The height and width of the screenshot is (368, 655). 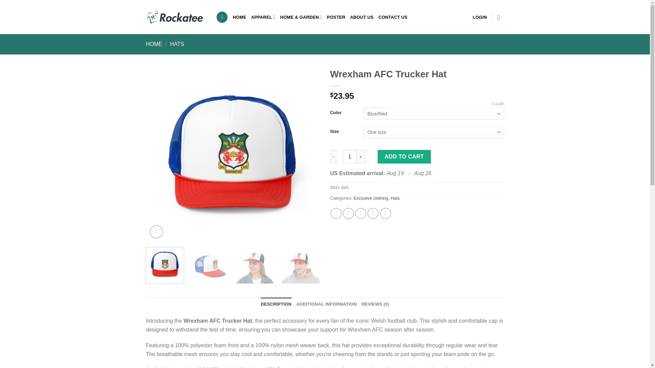 What do you see at coordinates (239, 17) in the screenshot?
I see `HOME` at bounding box center [239, 17].